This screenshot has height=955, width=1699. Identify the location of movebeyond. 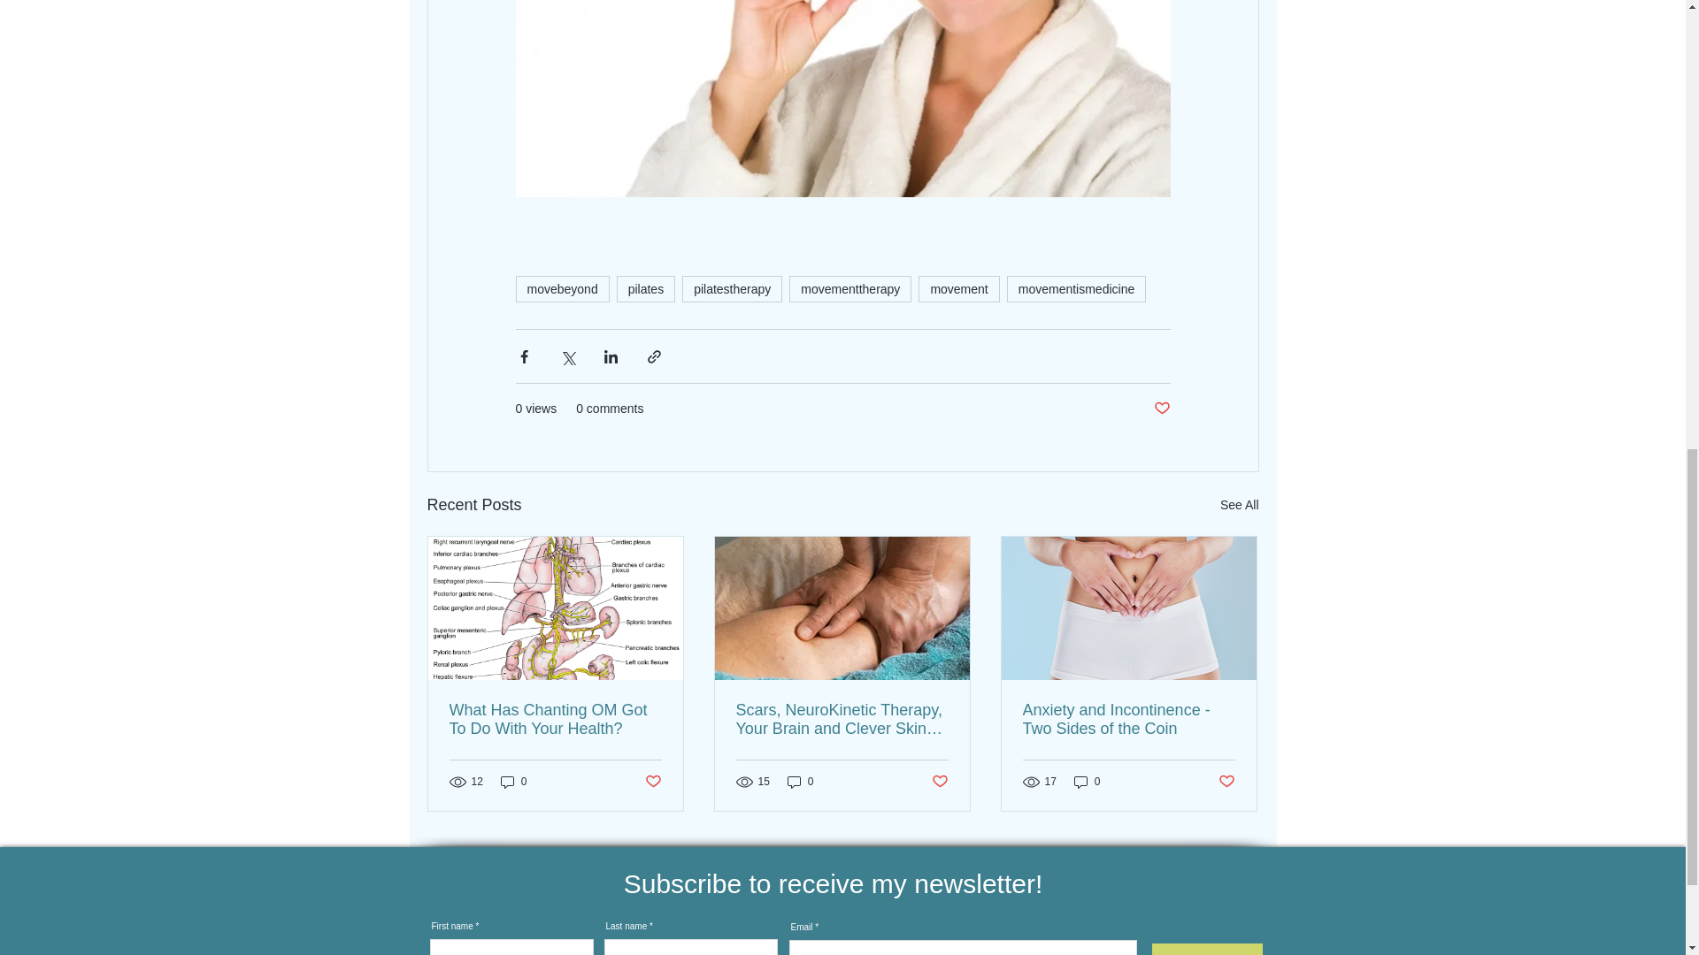
(561, 289).